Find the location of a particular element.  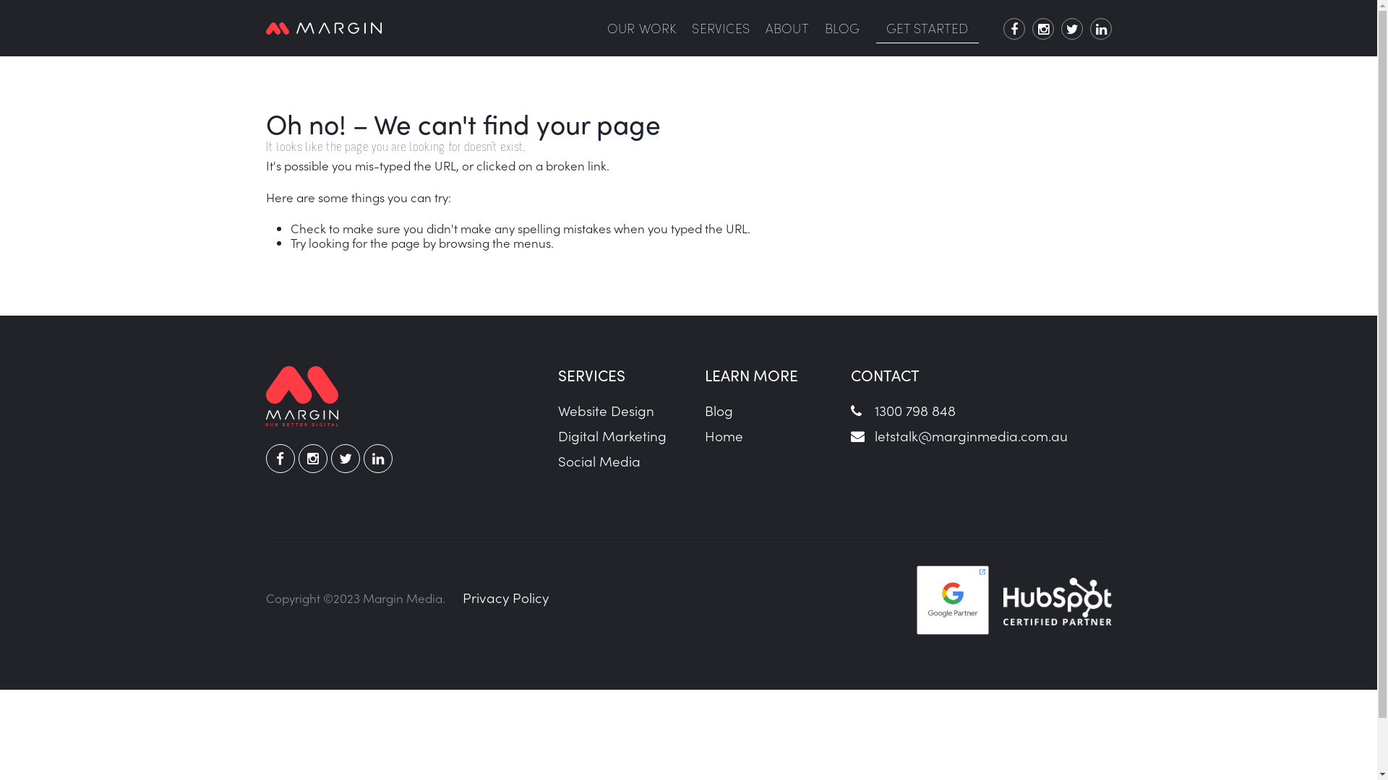

Group is located at coordinates (324, 25).